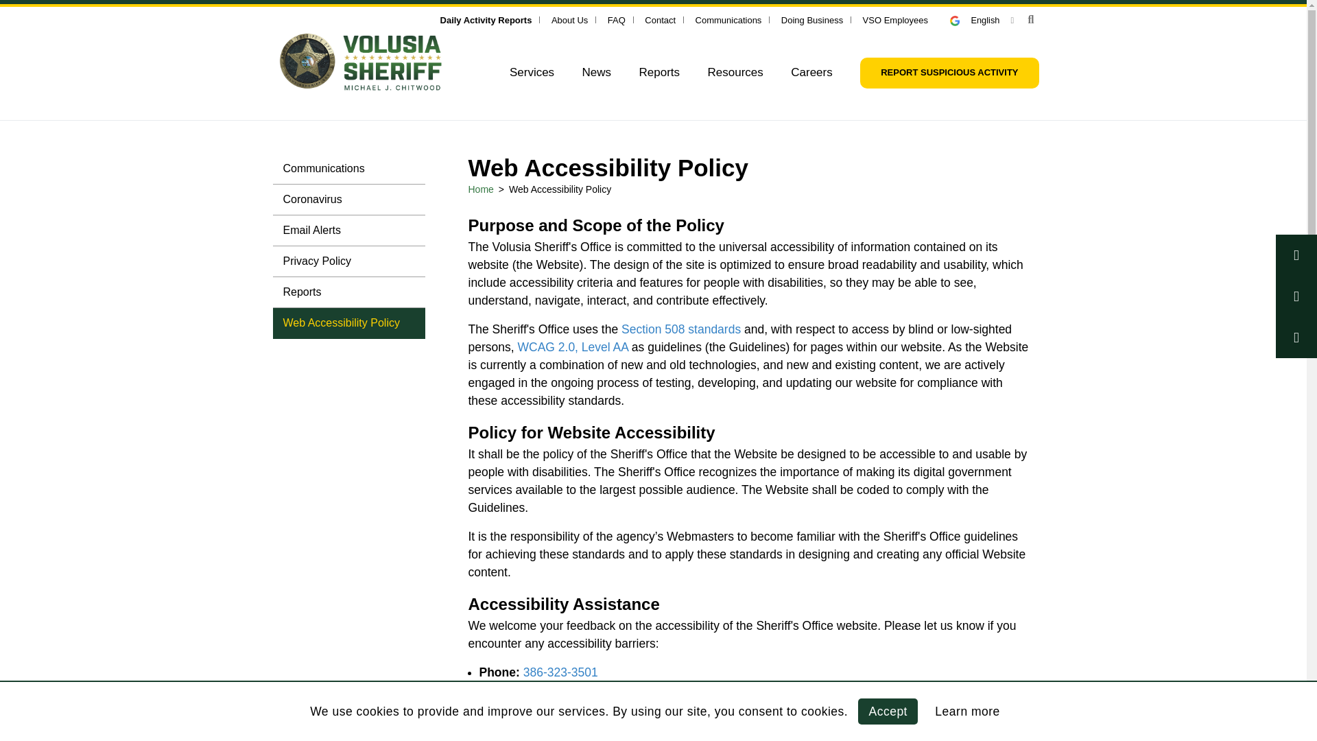 Image resolution: width=1317 pixels, height=741 pixels. What do you see at coordinates (616, 19) in the screenshot?
I see `FAQ` at bounding box center [616, 19].